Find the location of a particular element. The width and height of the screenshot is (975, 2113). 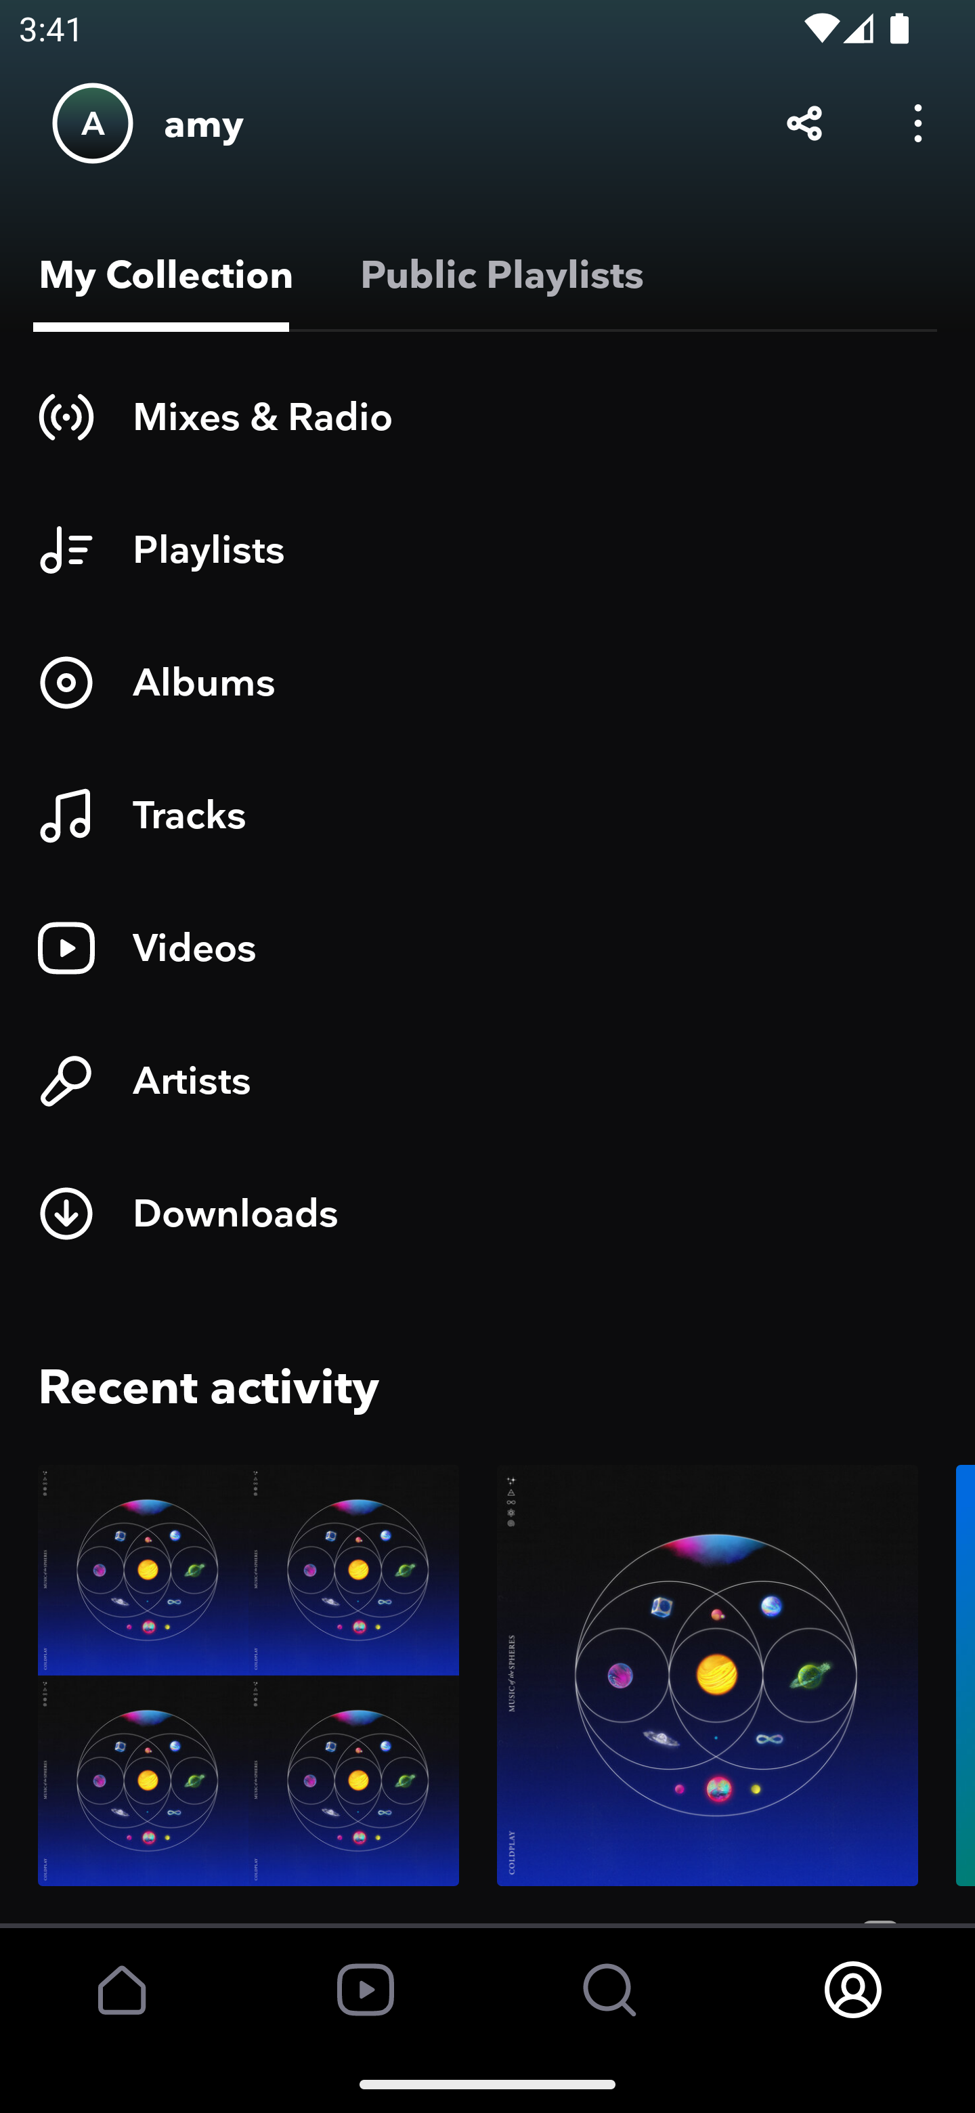

Options is located at coordinates (918, 122).